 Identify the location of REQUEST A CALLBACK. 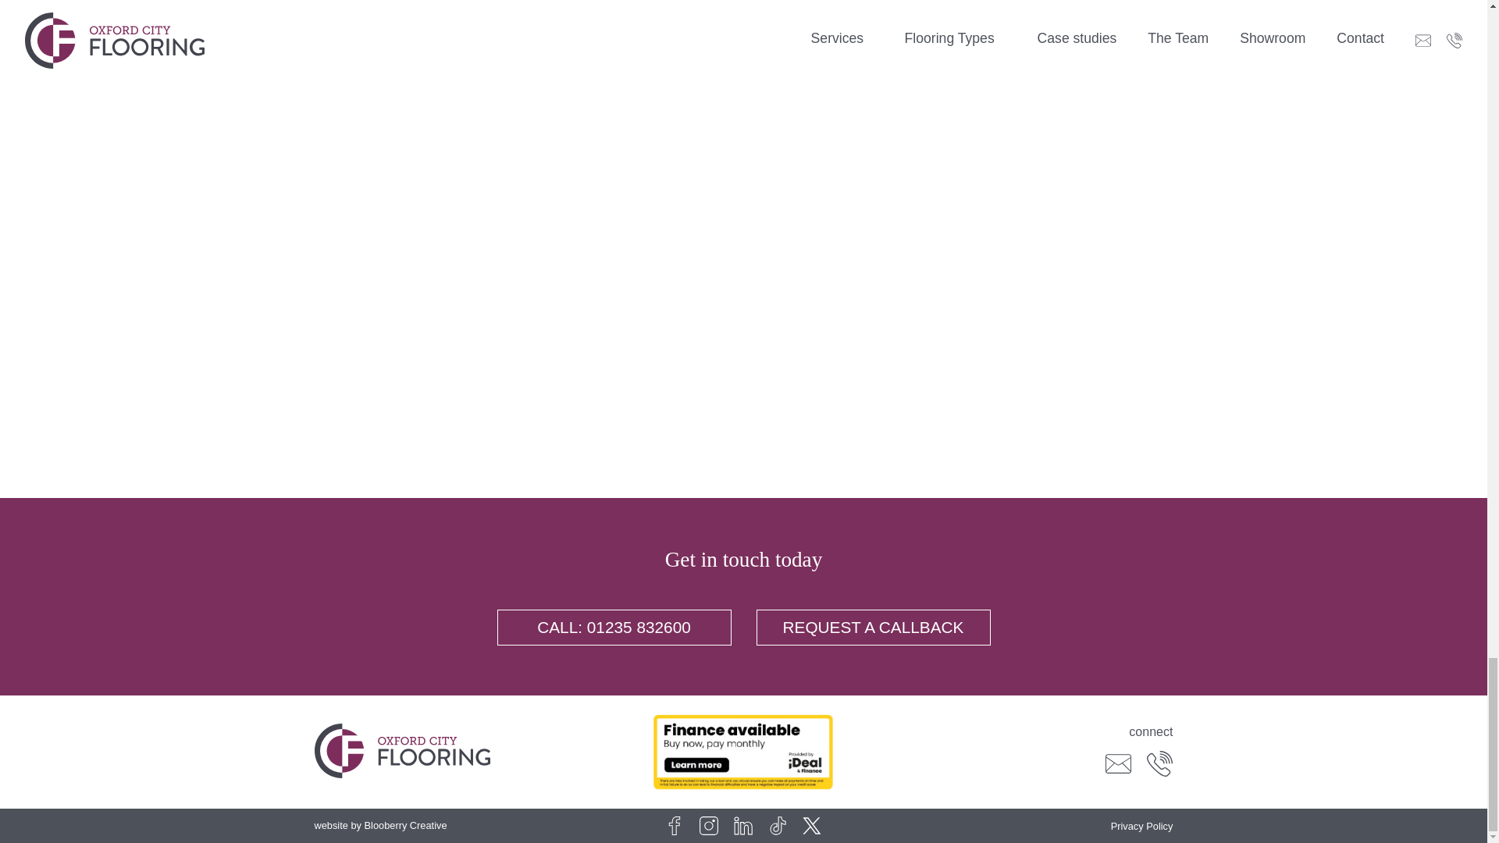
(872, 628).